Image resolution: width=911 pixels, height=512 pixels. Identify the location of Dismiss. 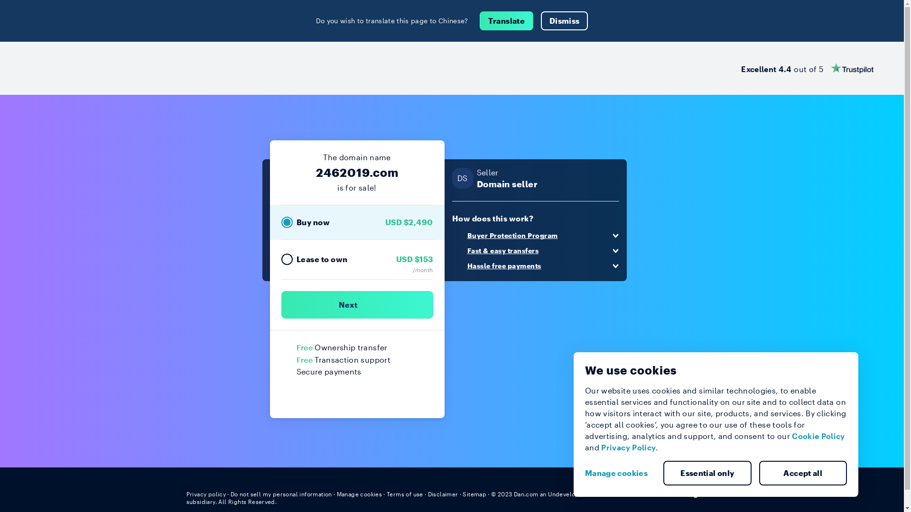
(565, 21).